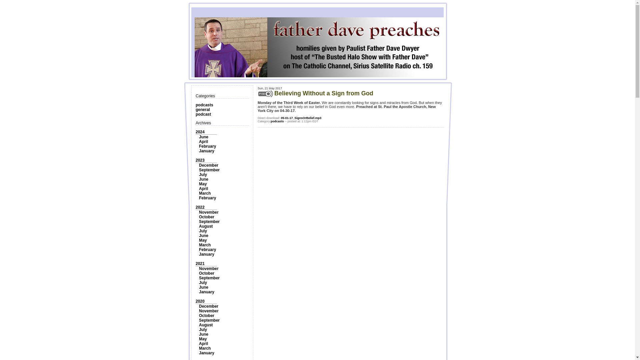  Describe the element at coordinates (203, 141) in the screenshot. I see `April` at that location.